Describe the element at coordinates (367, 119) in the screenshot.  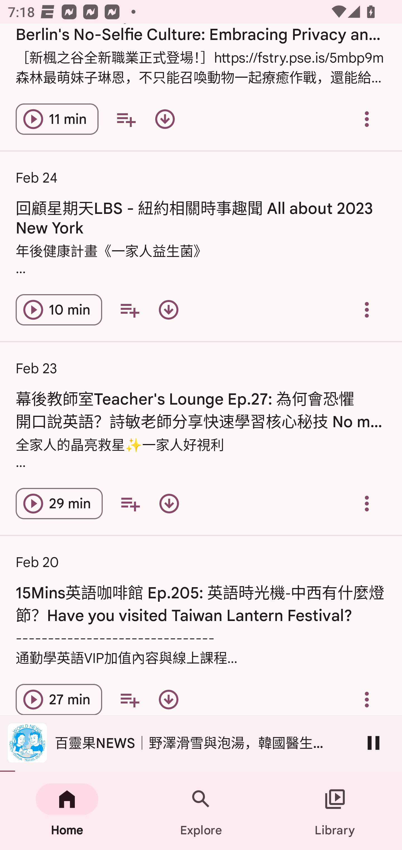
I see `Overflow menu` at that location.